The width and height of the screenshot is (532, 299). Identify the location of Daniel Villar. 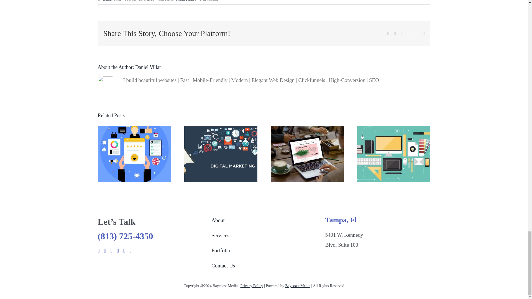
(148, 67).